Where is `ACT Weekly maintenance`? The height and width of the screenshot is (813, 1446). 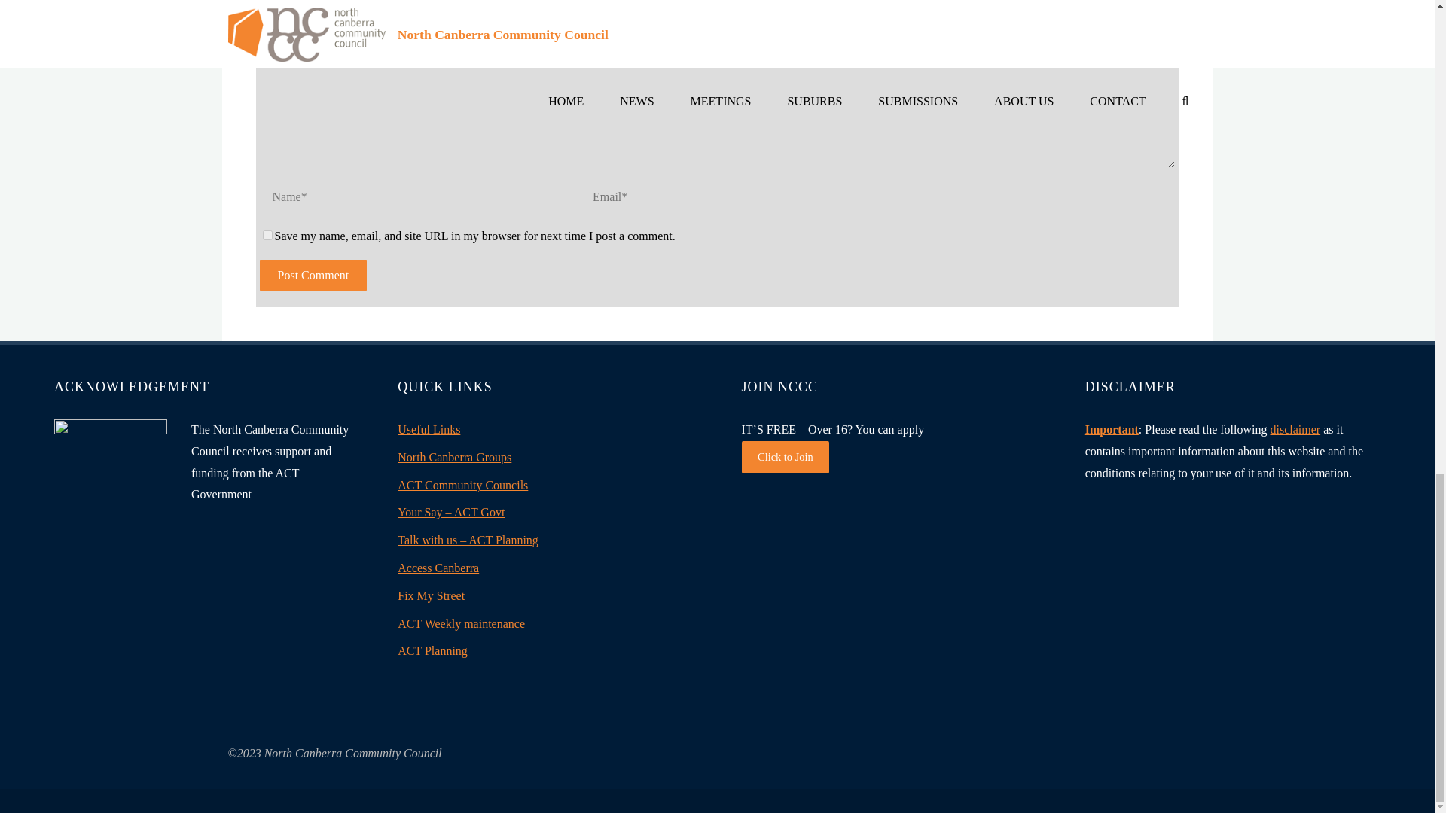
ACT Weekly maintenance is located at coordinates (461, 623).